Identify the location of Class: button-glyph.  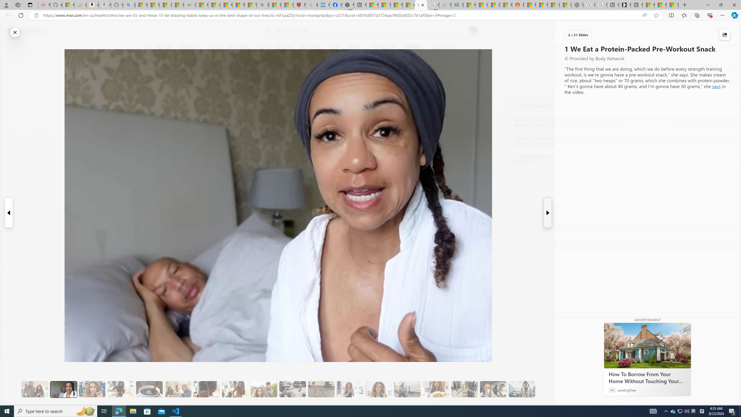
(149, 47).